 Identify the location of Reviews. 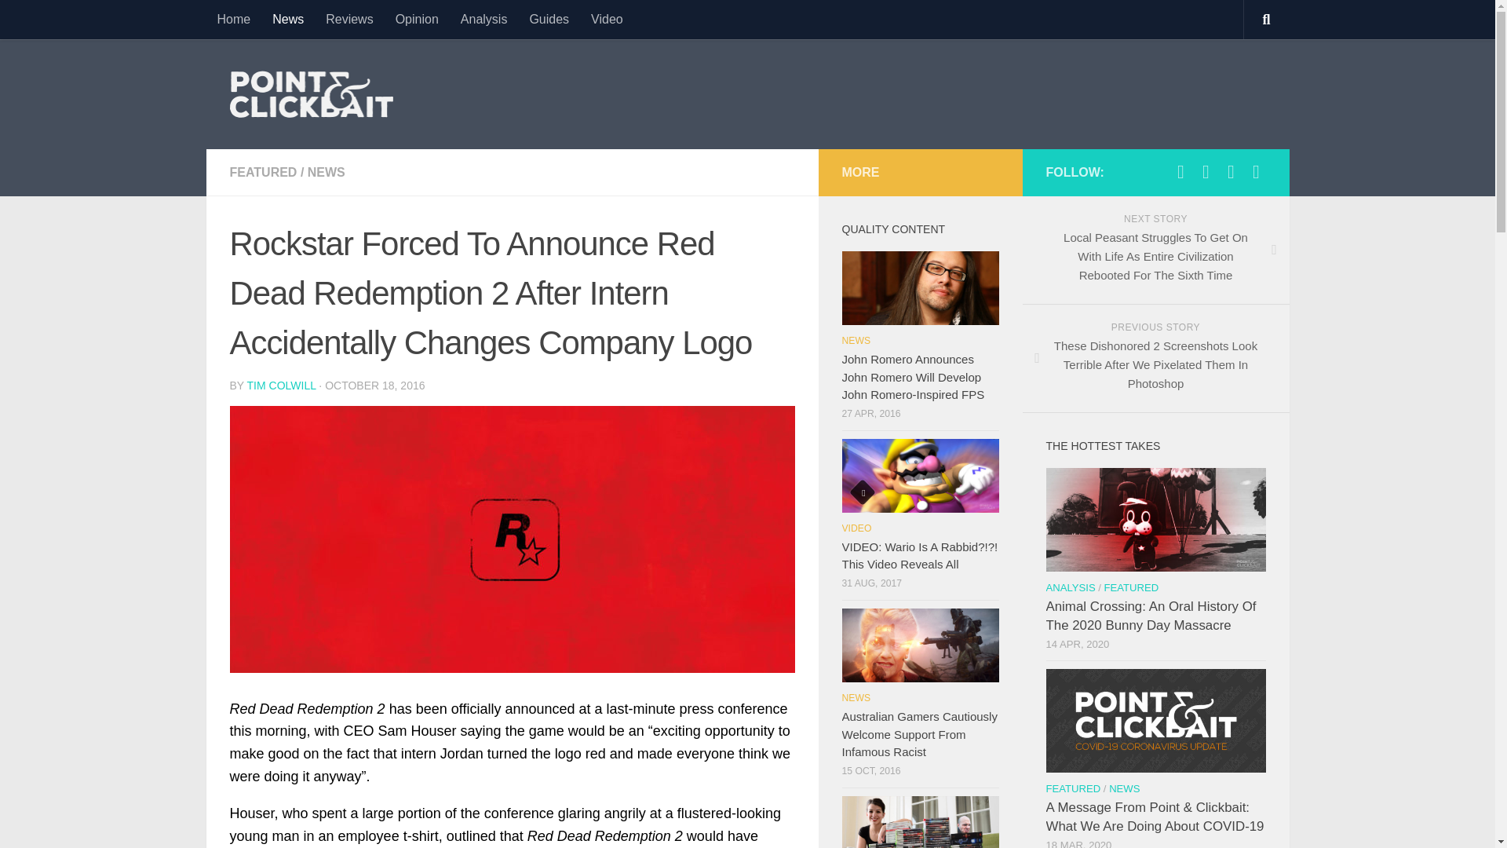
(349, 19).